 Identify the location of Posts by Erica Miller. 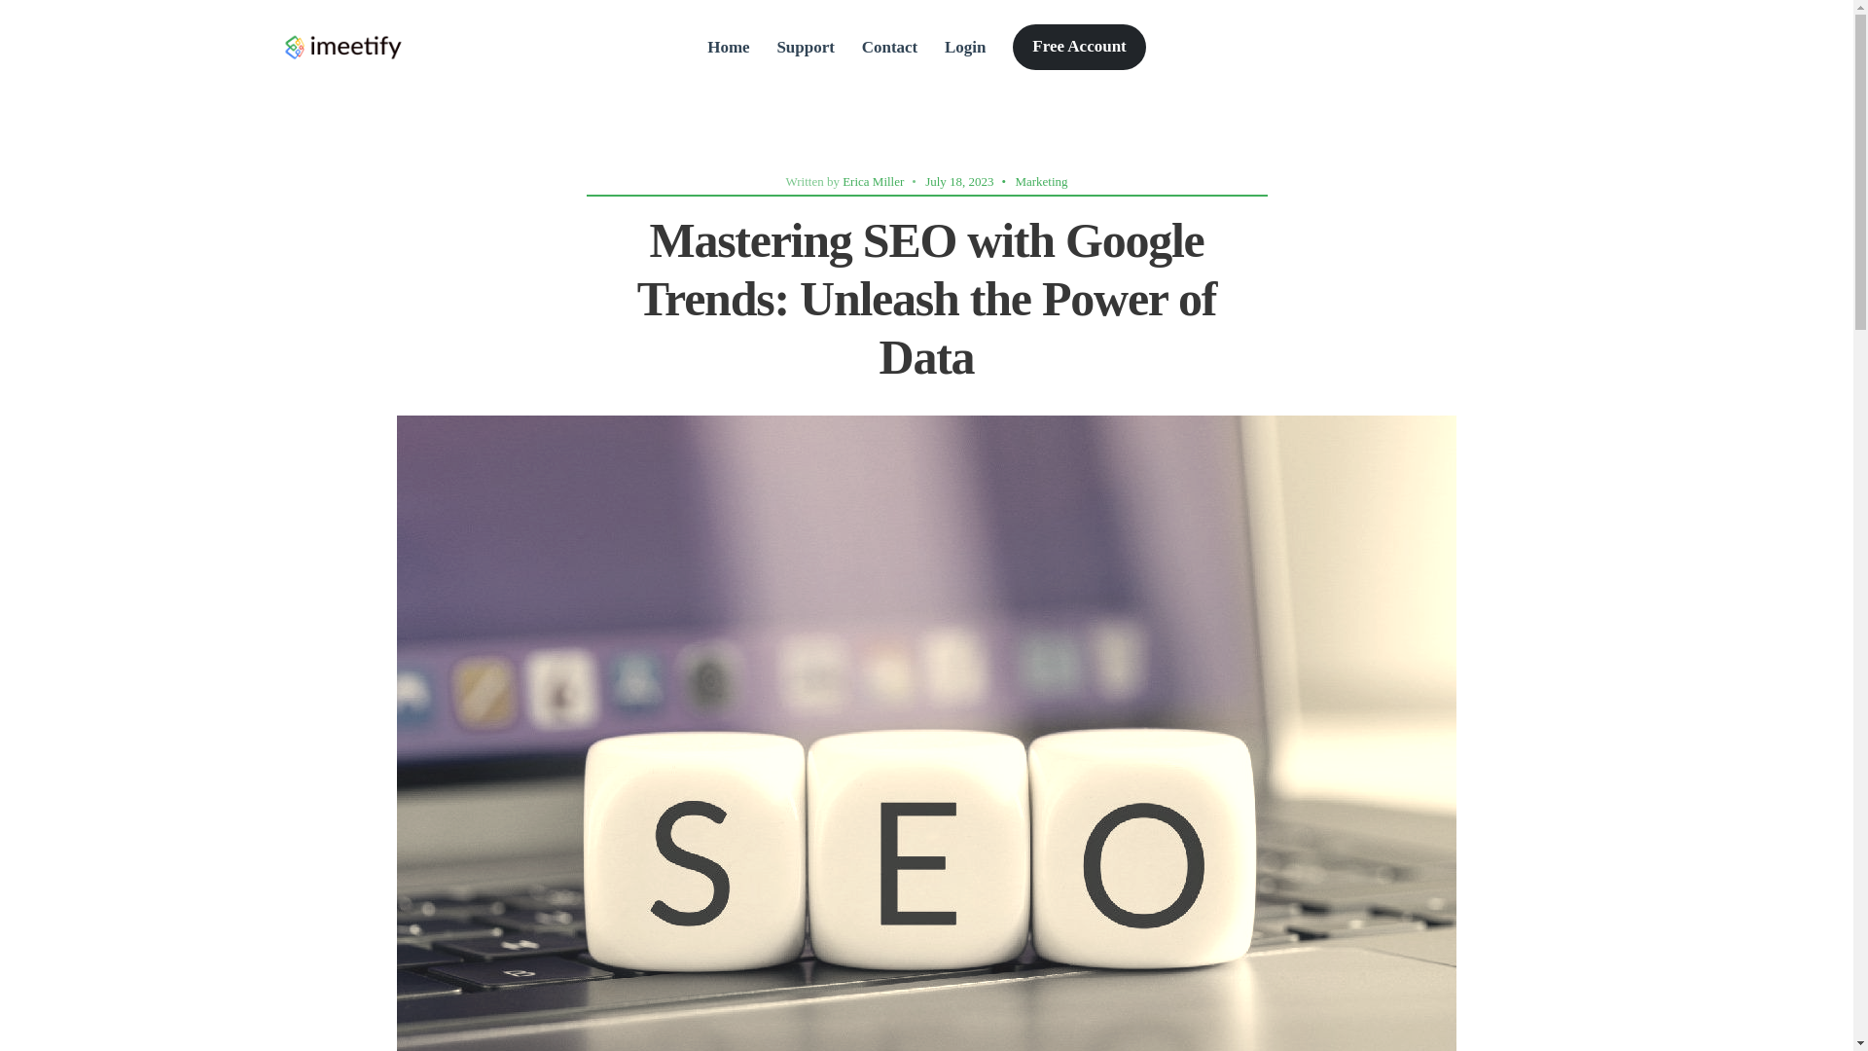
(873, 181).